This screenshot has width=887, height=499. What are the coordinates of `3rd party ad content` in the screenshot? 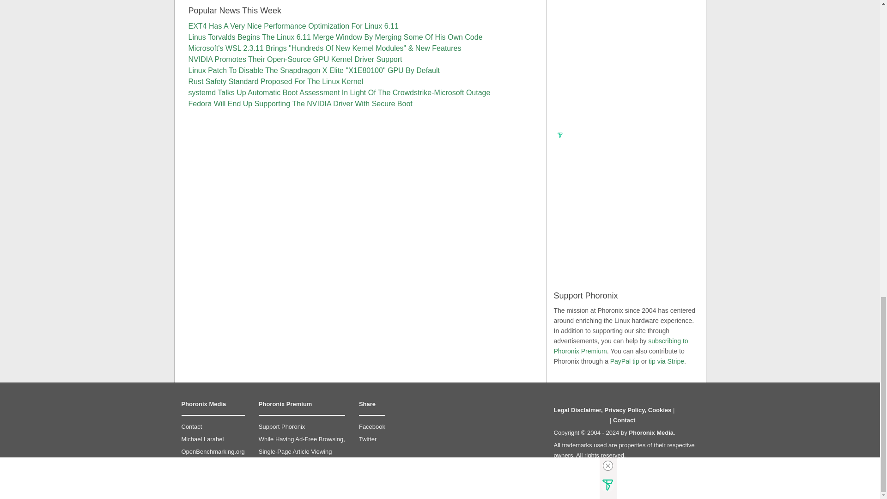 It's located at (625, 72).